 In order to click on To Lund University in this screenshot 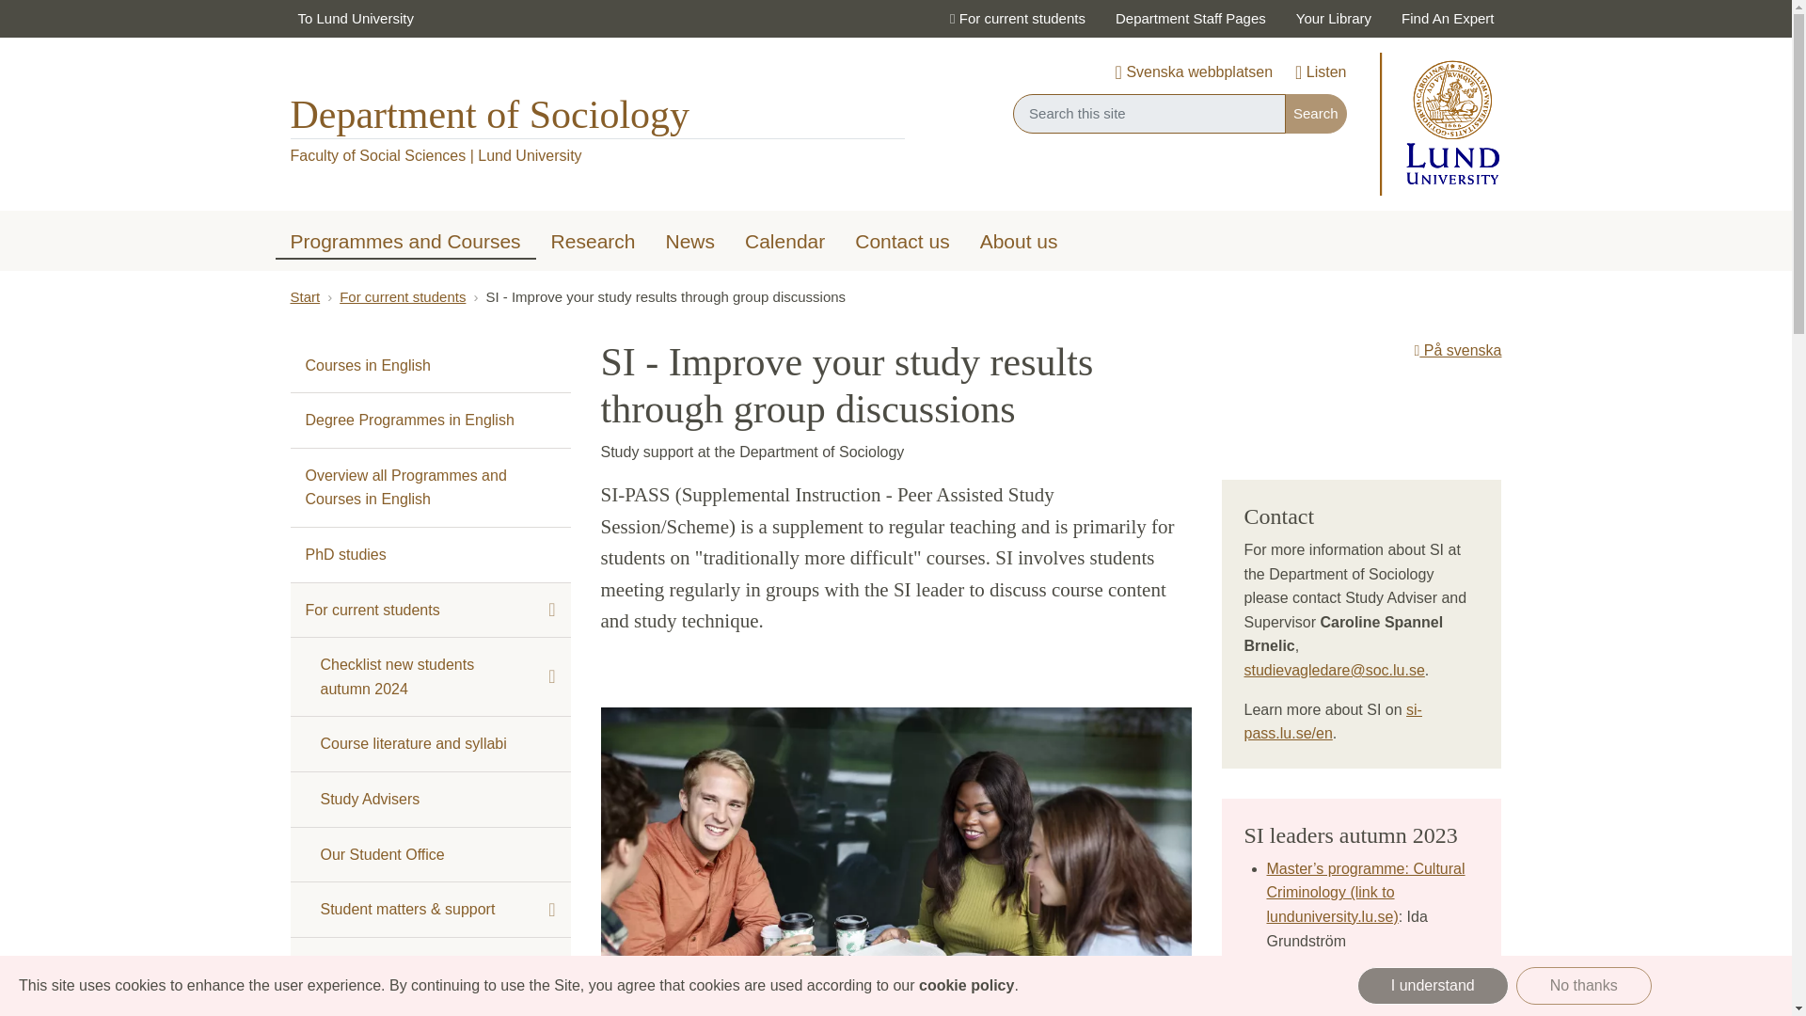, I will do `click(355, 19)`.